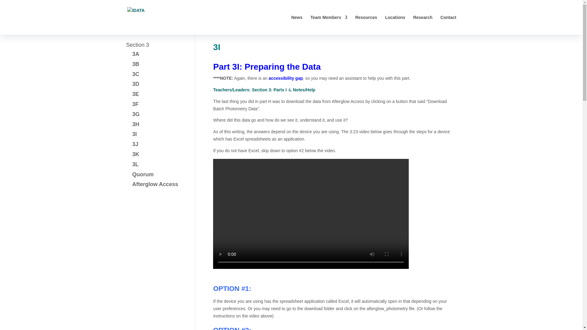  Describe the element at coordinates (135, 144) in the screenshot. I see `3J` at that location.